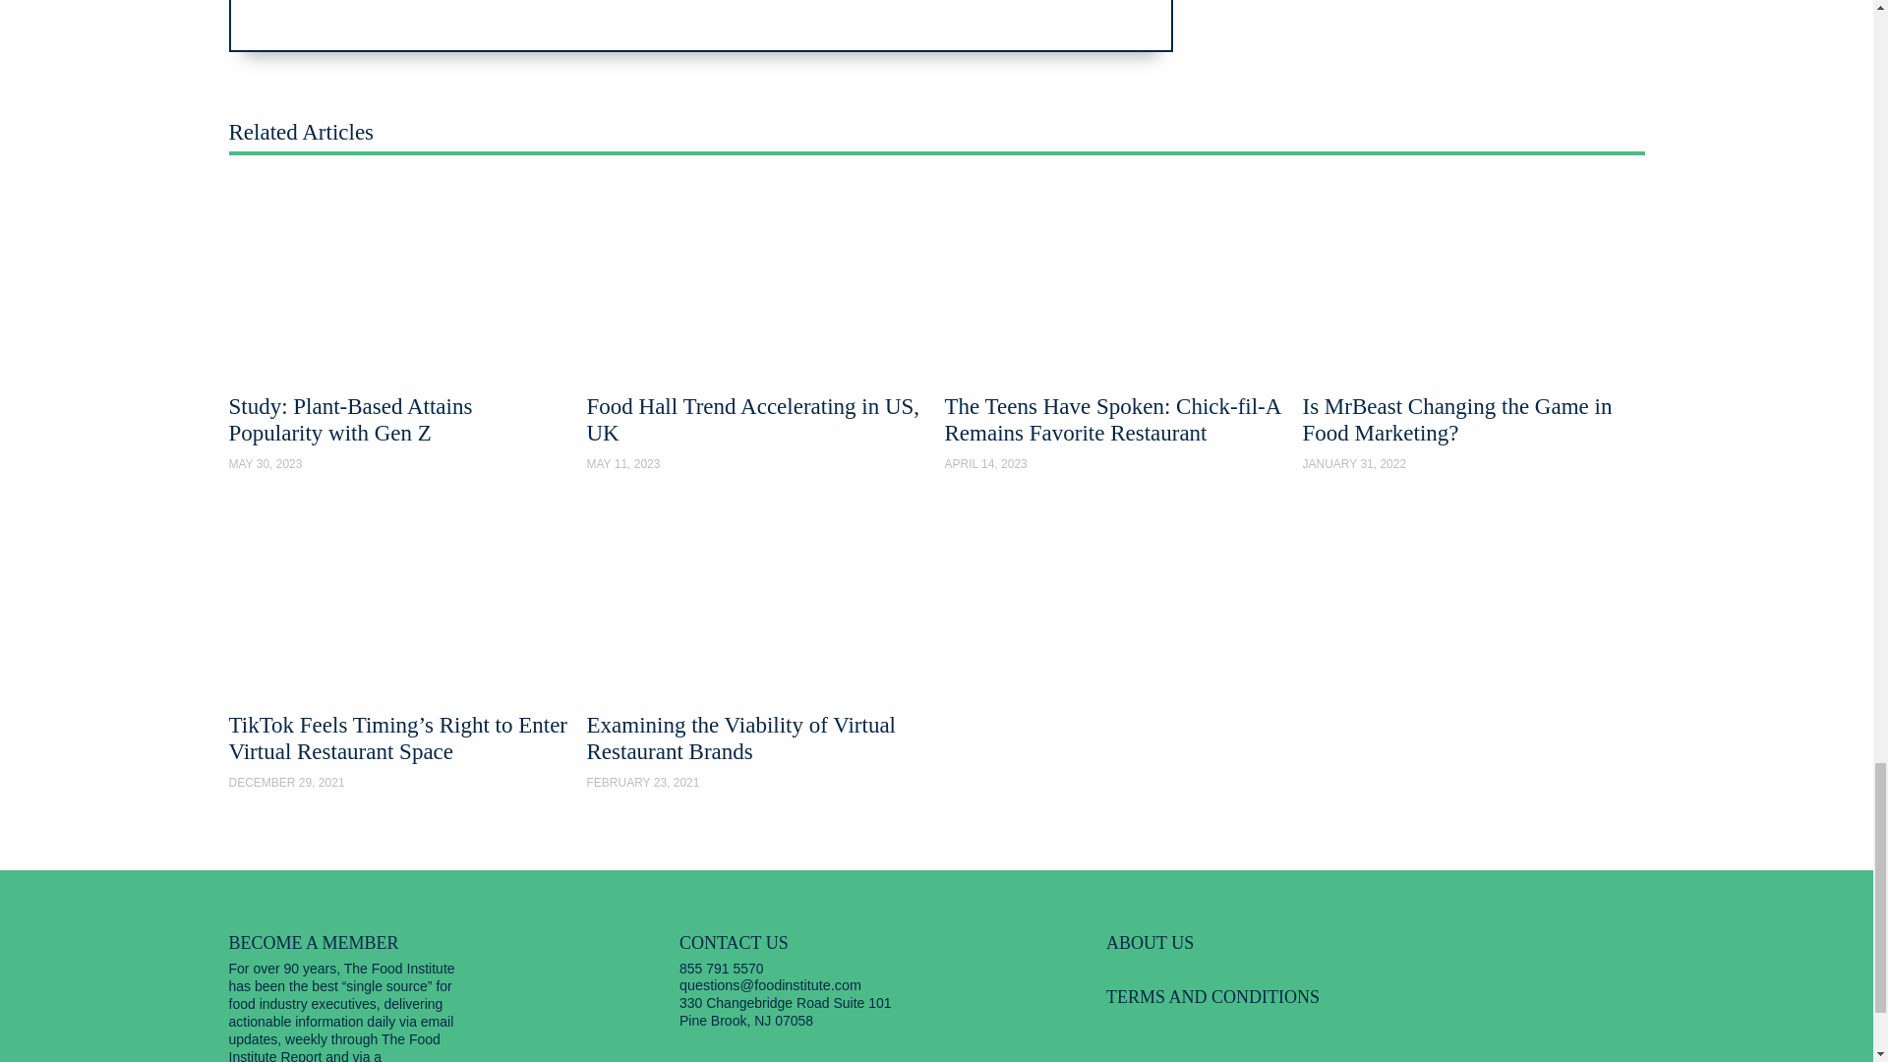 The height and width of the screenshot is (1062, 1888). I want to click on Is MrBeast Changing the Game in Food Marketing?, so click(1473, 330).